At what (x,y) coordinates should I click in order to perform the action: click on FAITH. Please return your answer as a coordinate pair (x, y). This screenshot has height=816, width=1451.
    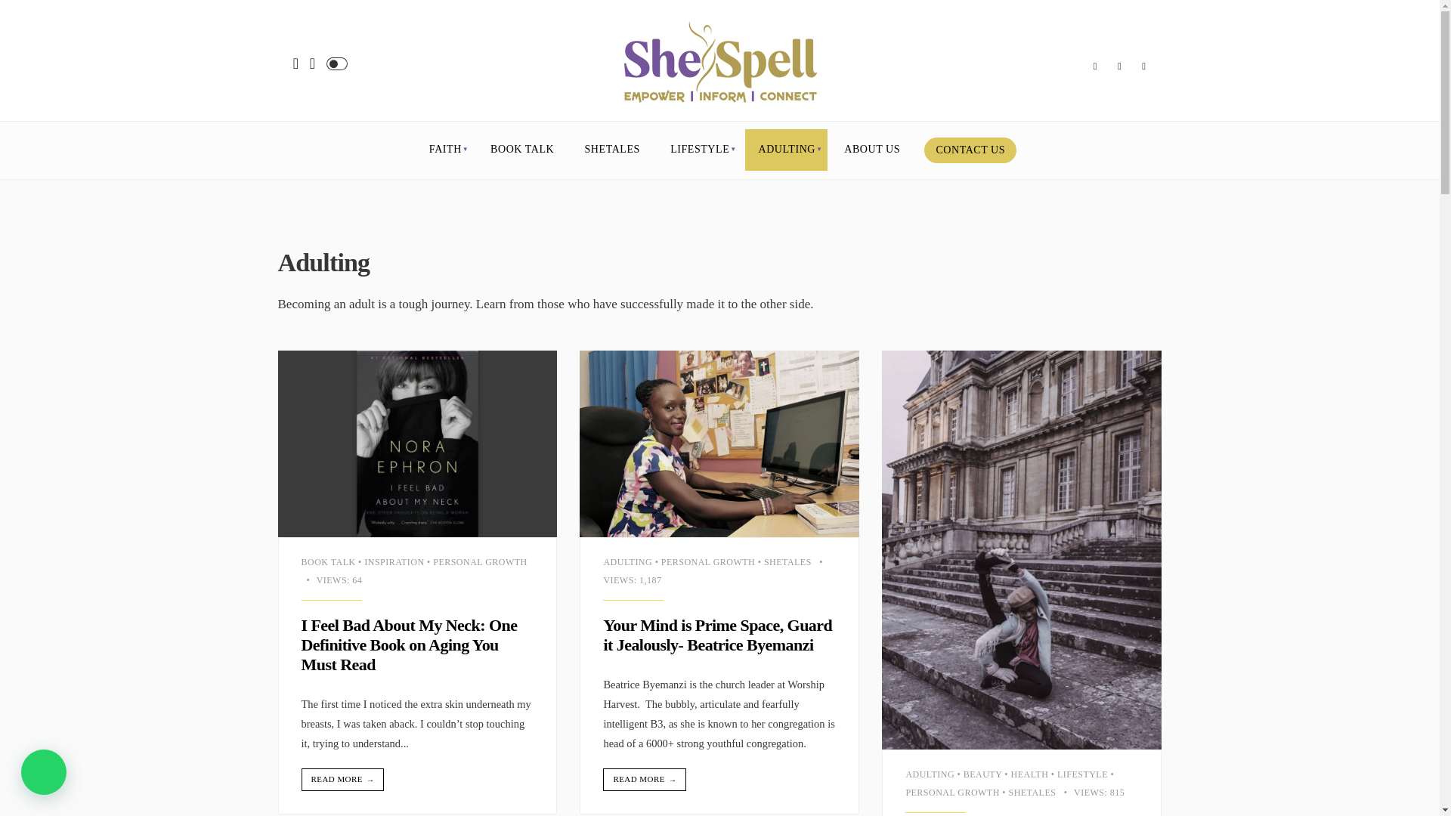
    Looking at the image, I should click on (444, 150).